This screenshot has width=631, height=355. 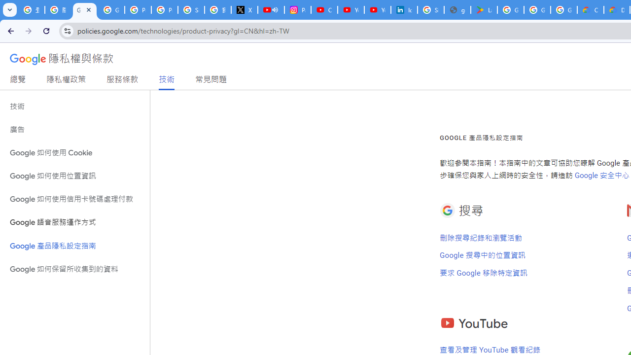 What do you see at coordinates (245, 10) in the screenshot?
I see `X` at bounding box center [245, 10].